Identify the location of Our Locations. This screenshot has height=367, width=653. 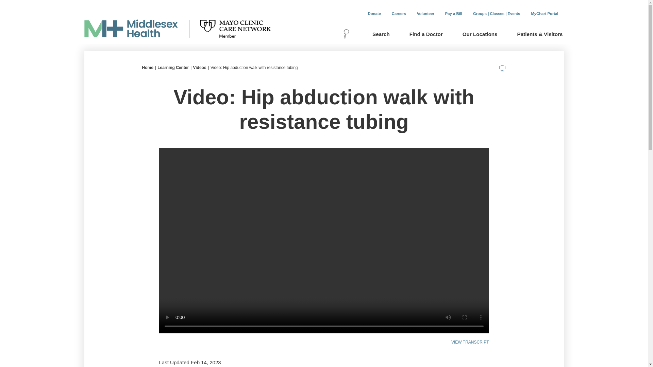
(480, 35).